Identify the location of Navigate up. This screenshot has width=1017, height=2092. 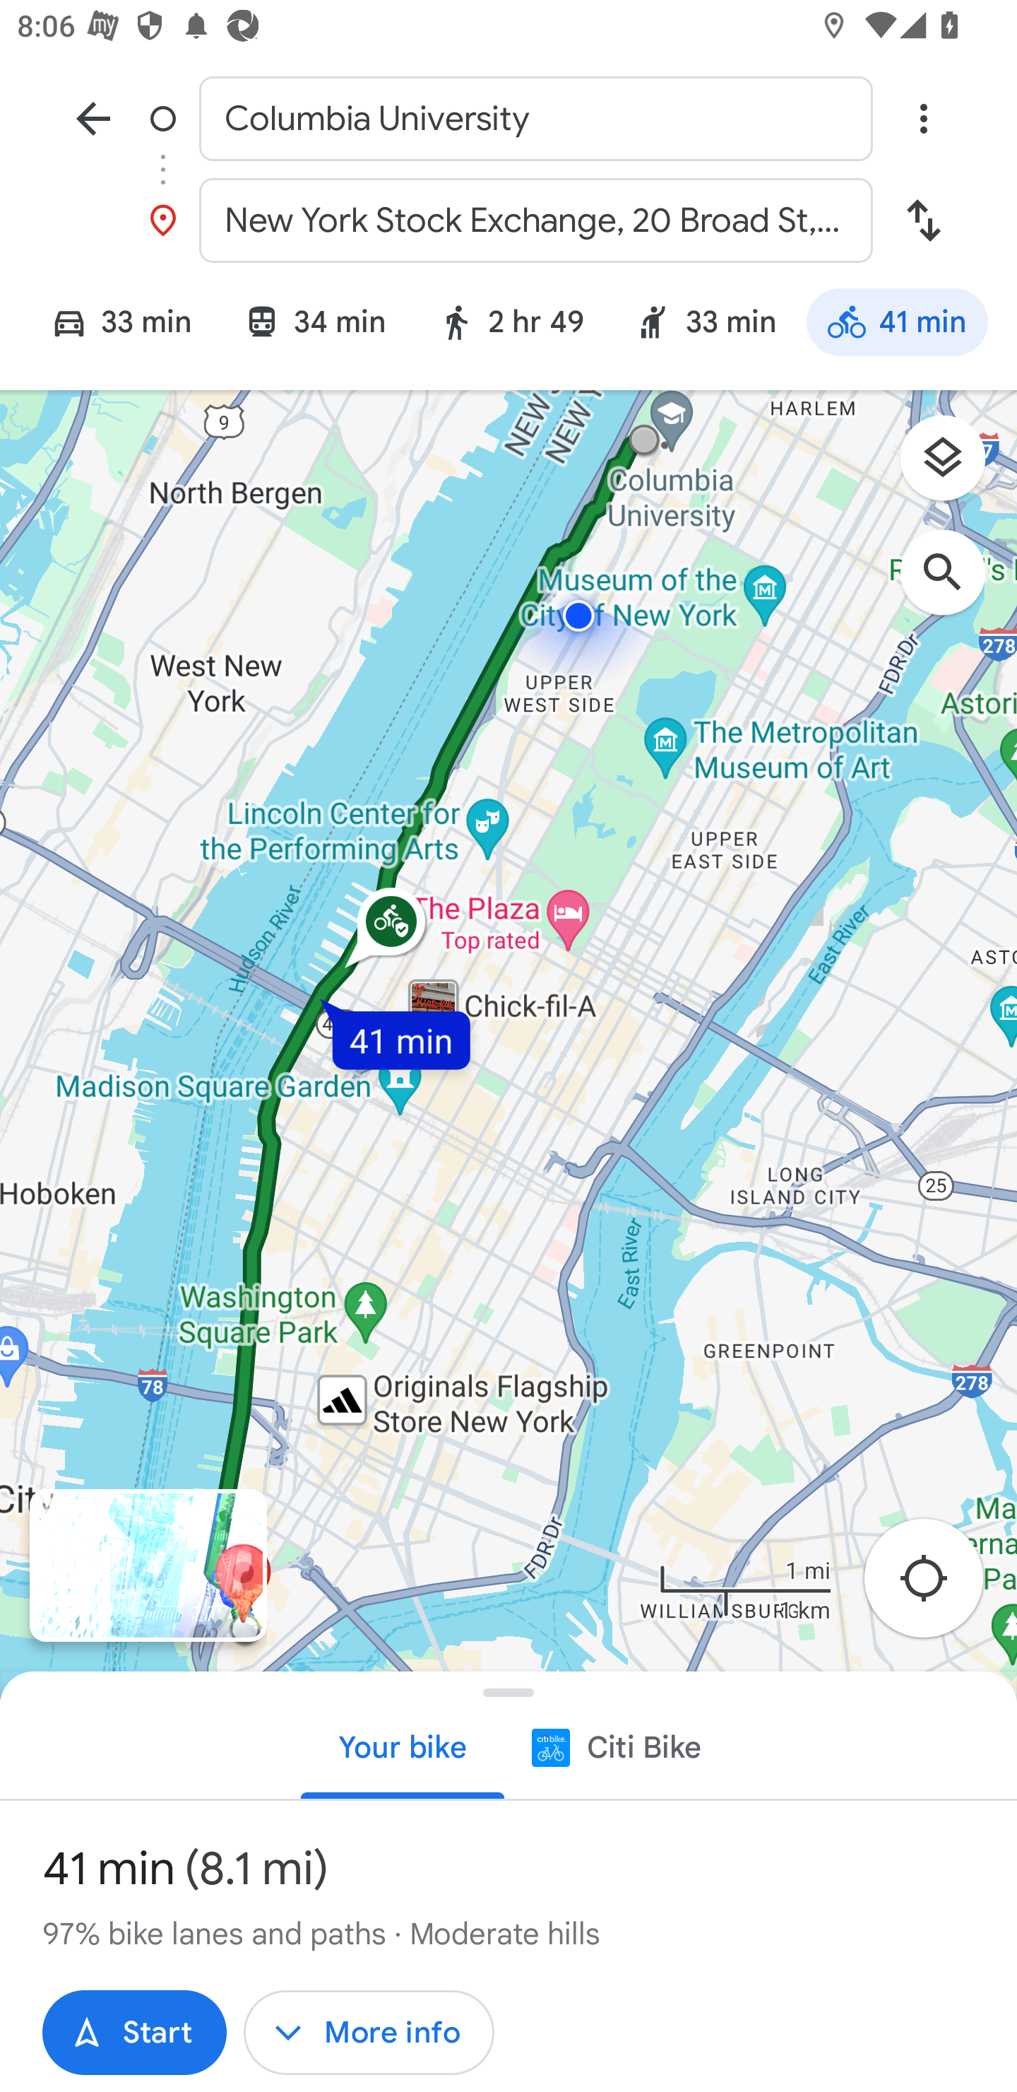
(93, 117).